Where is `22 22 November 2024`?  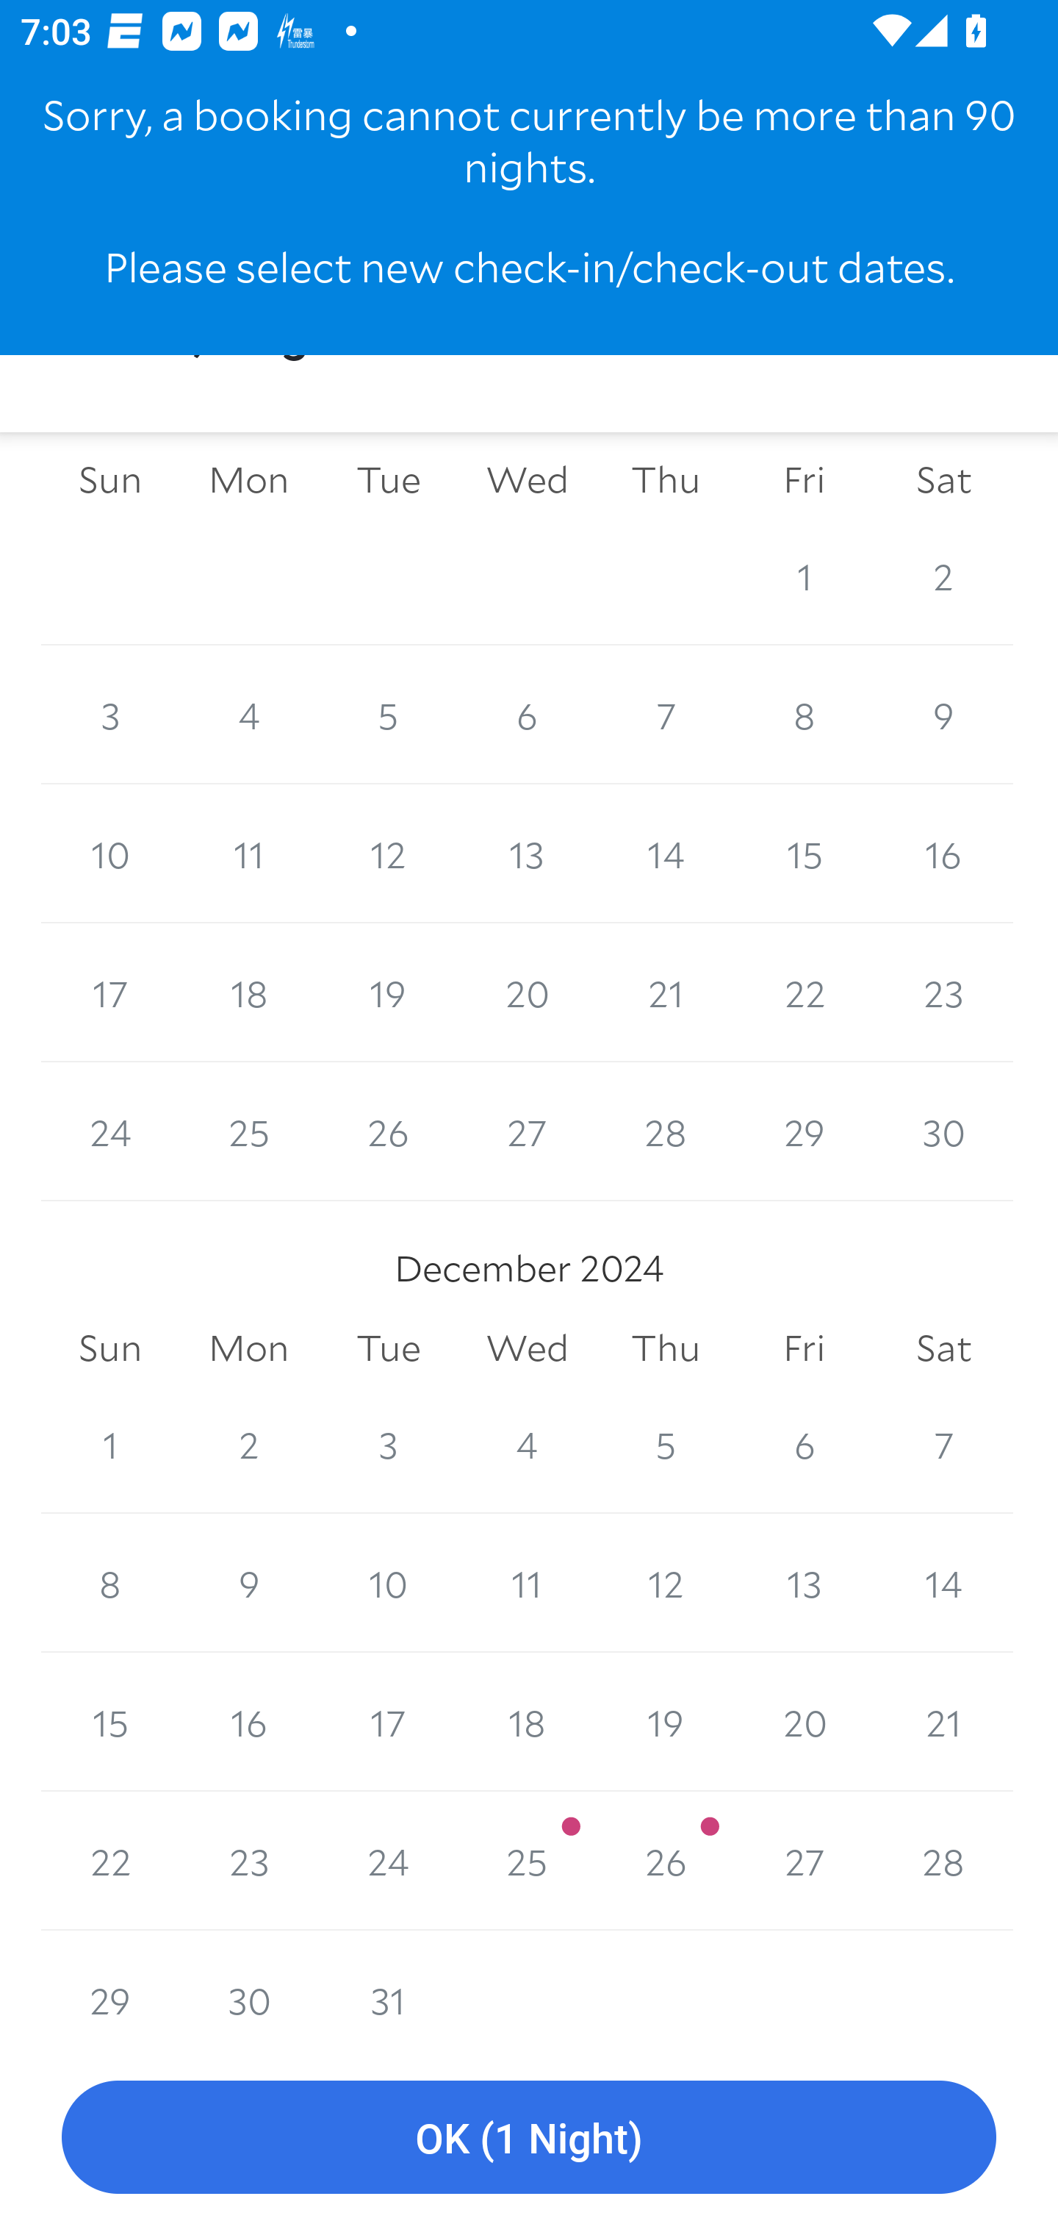
22 22 November 2024 is located at coordinates (804, 993).